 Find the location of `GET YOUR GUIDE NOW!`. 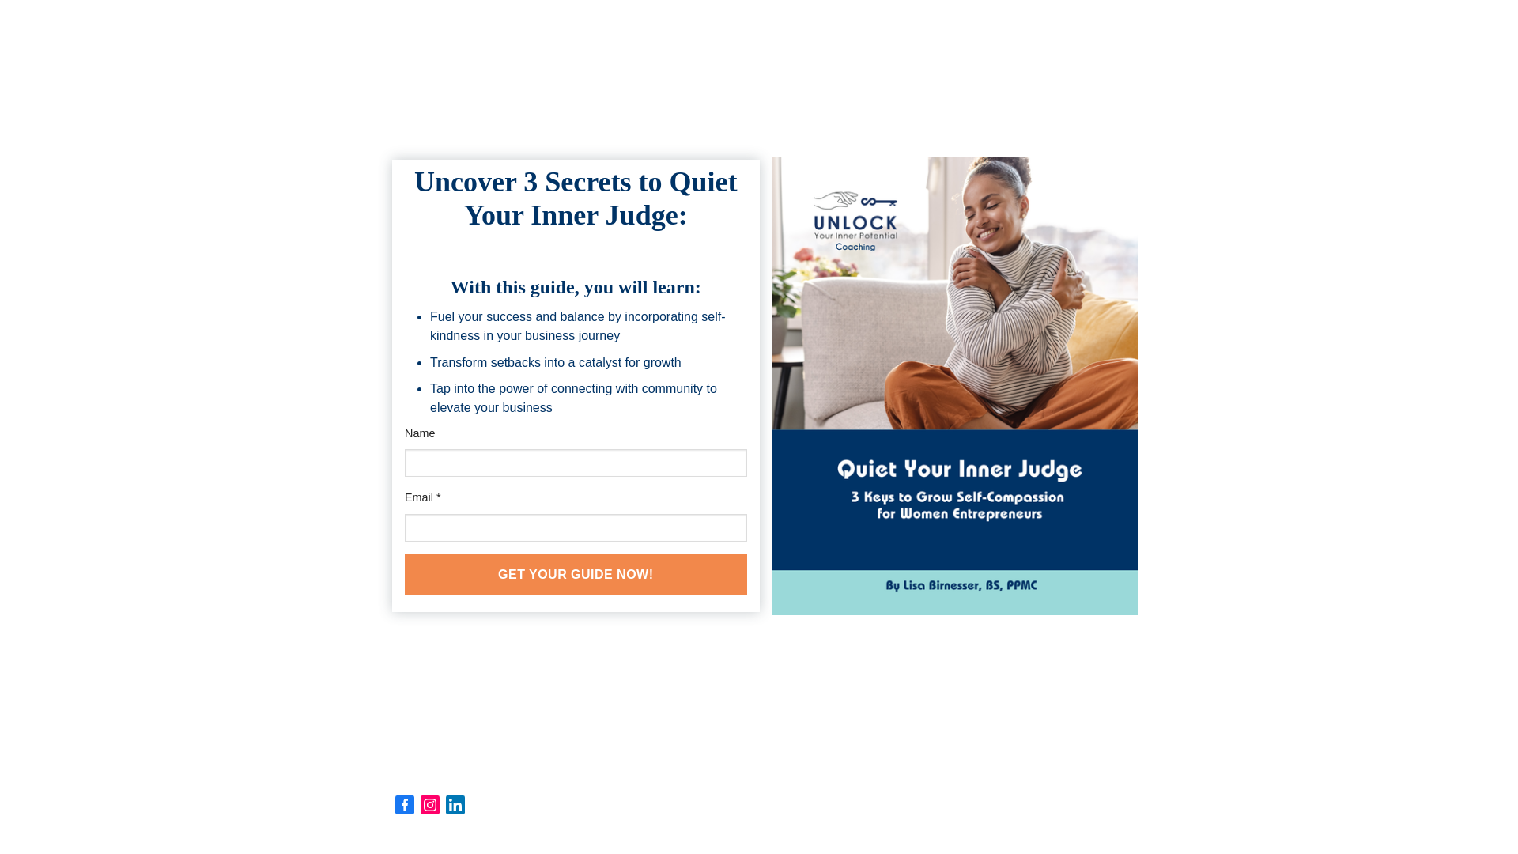

GET YOUR GUIDE NOW! is located at coordinates (576, 574).